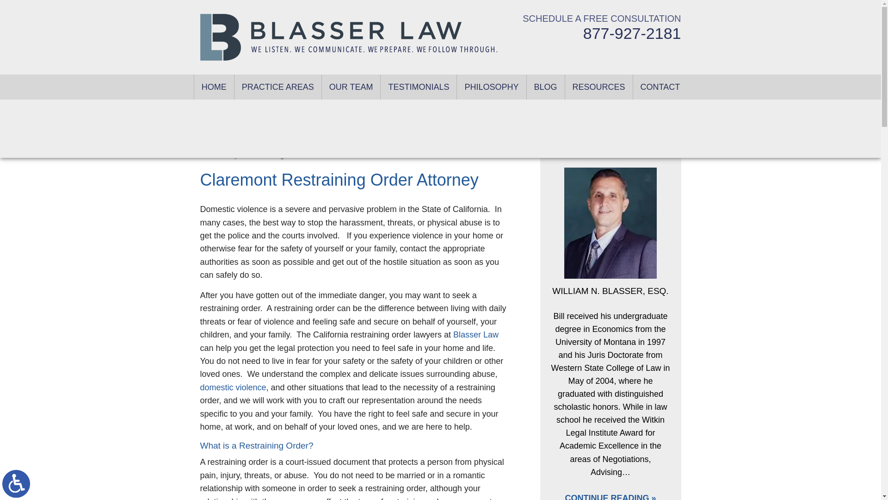 This screenshot has width=888, height=500. Describe the element at coordinates (404, 7) in the screenshot. I see `MENU` at that location.